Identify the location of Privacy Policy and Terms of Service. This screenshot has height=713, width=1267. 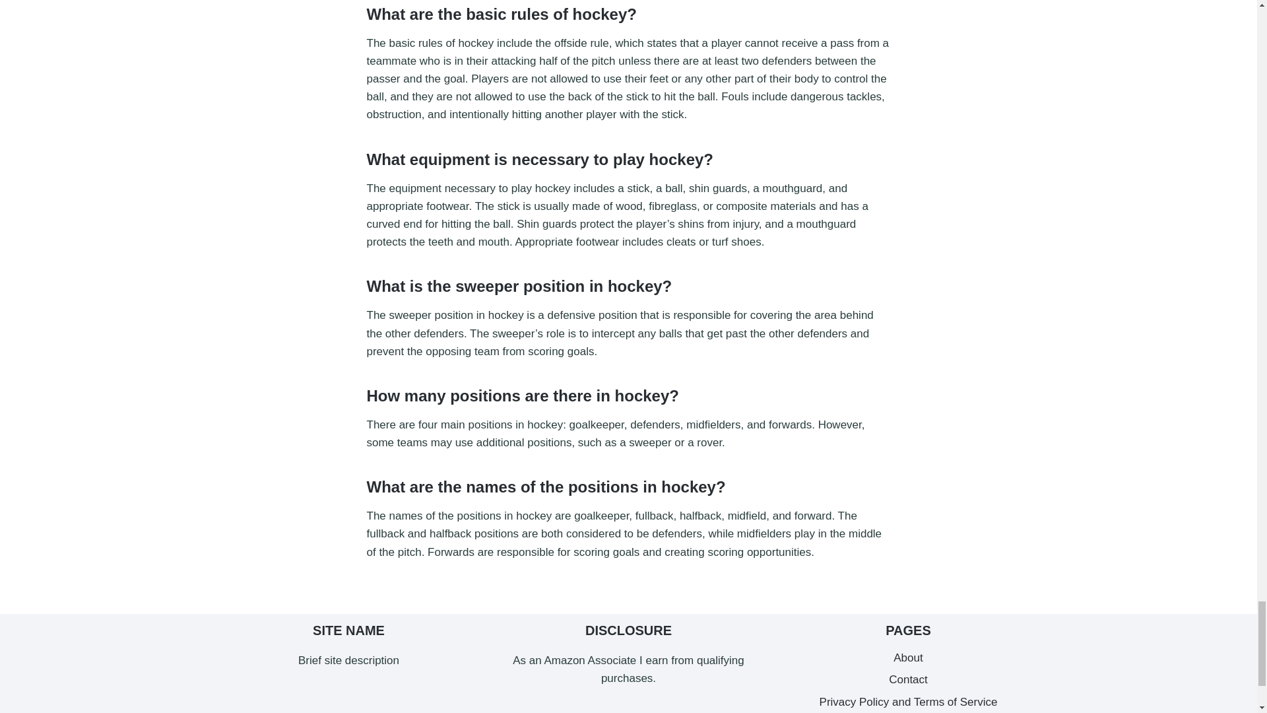
(909, 702).